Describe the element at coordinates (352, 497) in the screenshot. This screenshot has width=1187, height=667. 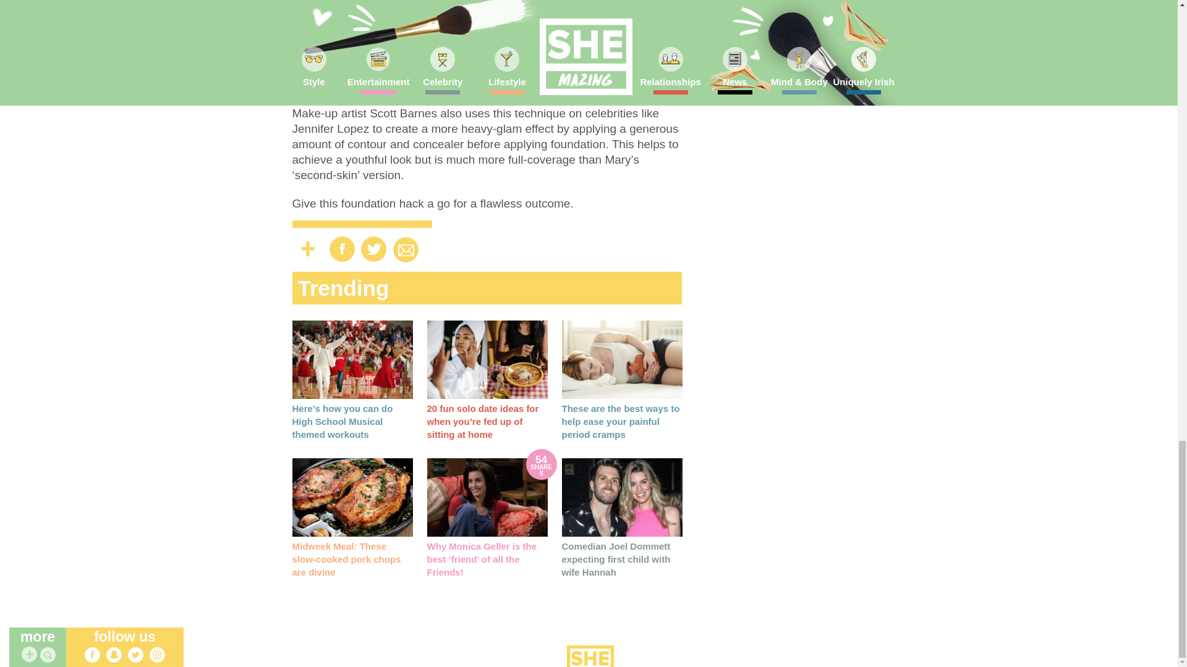
I see `Midweek Meal: These slow-cooked pork chops are divine` at that location.